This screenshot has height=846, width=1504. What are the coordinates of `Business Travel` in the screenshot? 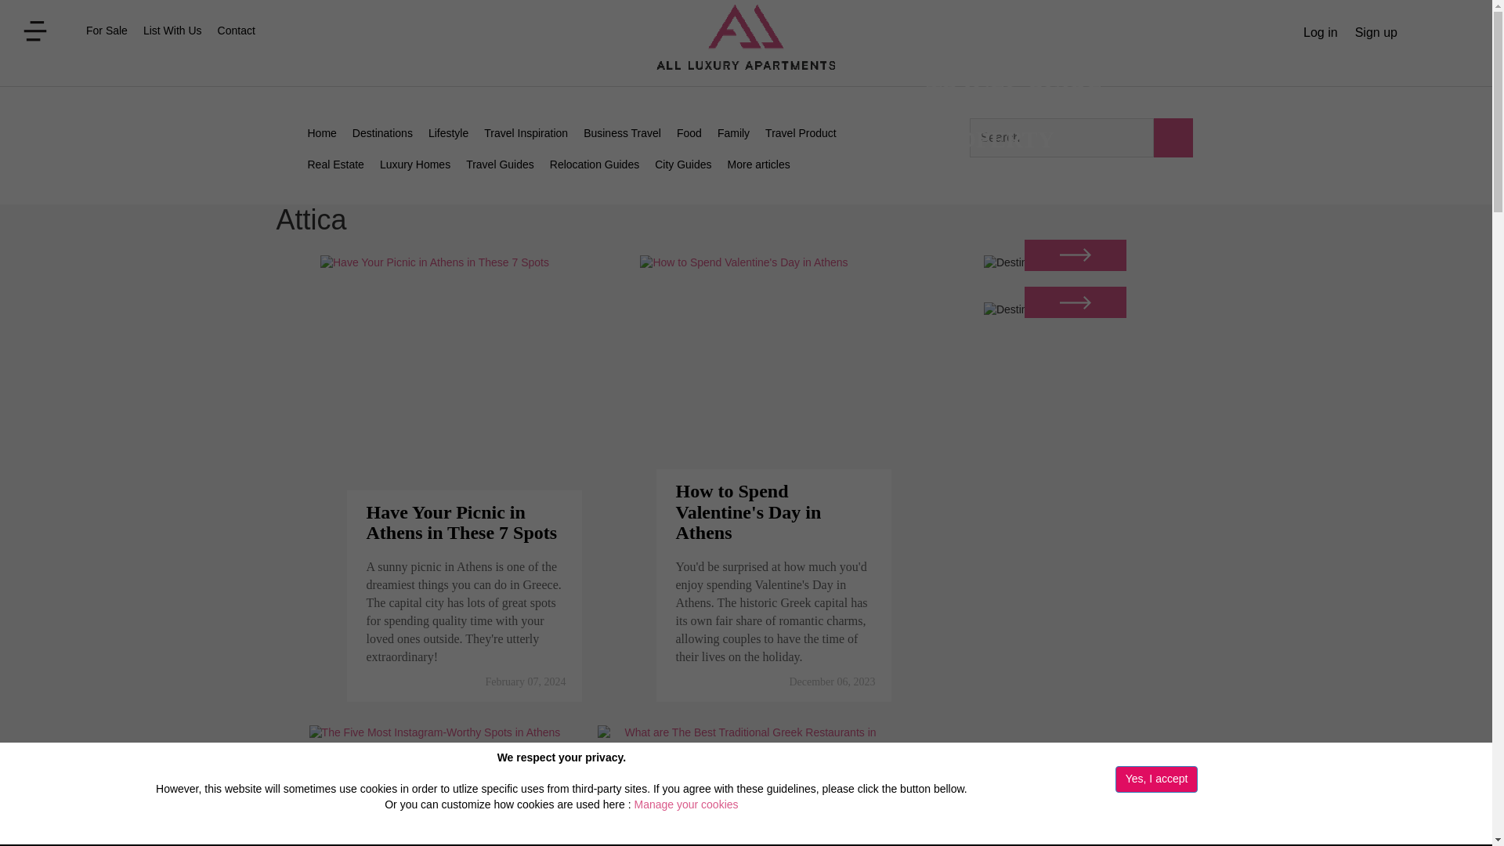 It's located at (622, 134).